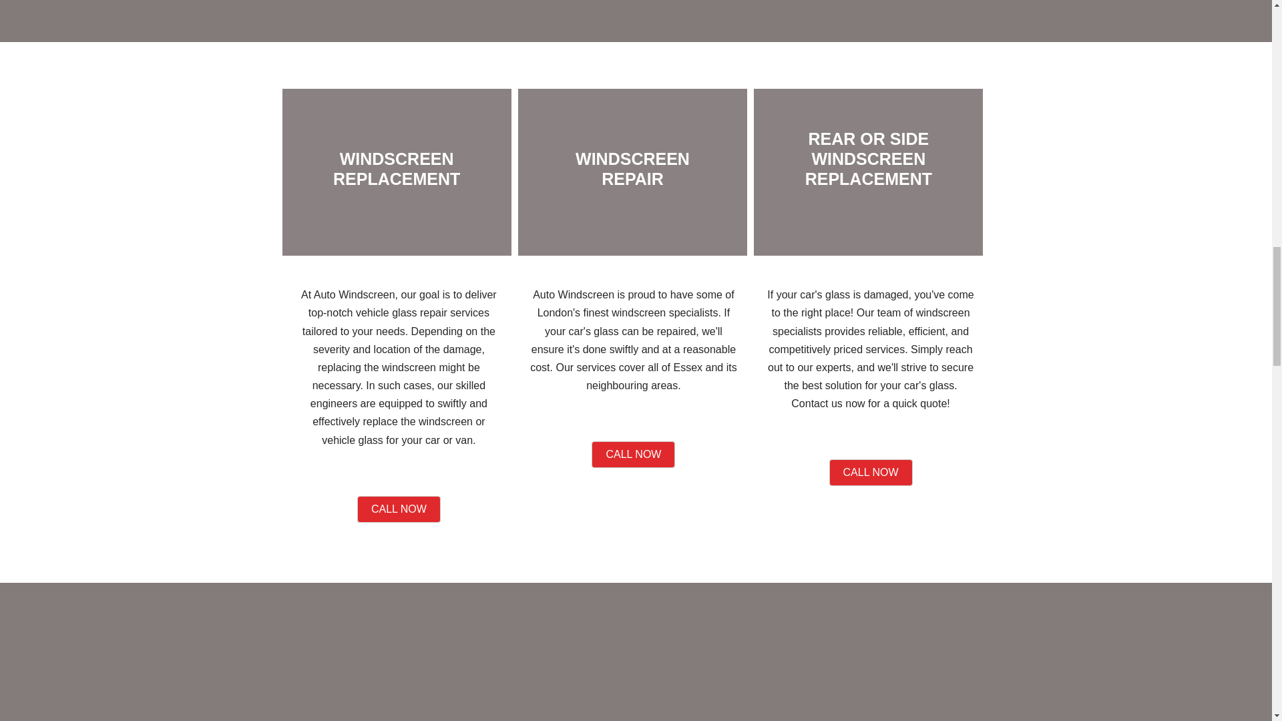 This screenshot has width=1282, height=721. What do you see at coordinates (633, 454) in the screenshot?
I see `CALL NOW` at bounding box center [633, 454].